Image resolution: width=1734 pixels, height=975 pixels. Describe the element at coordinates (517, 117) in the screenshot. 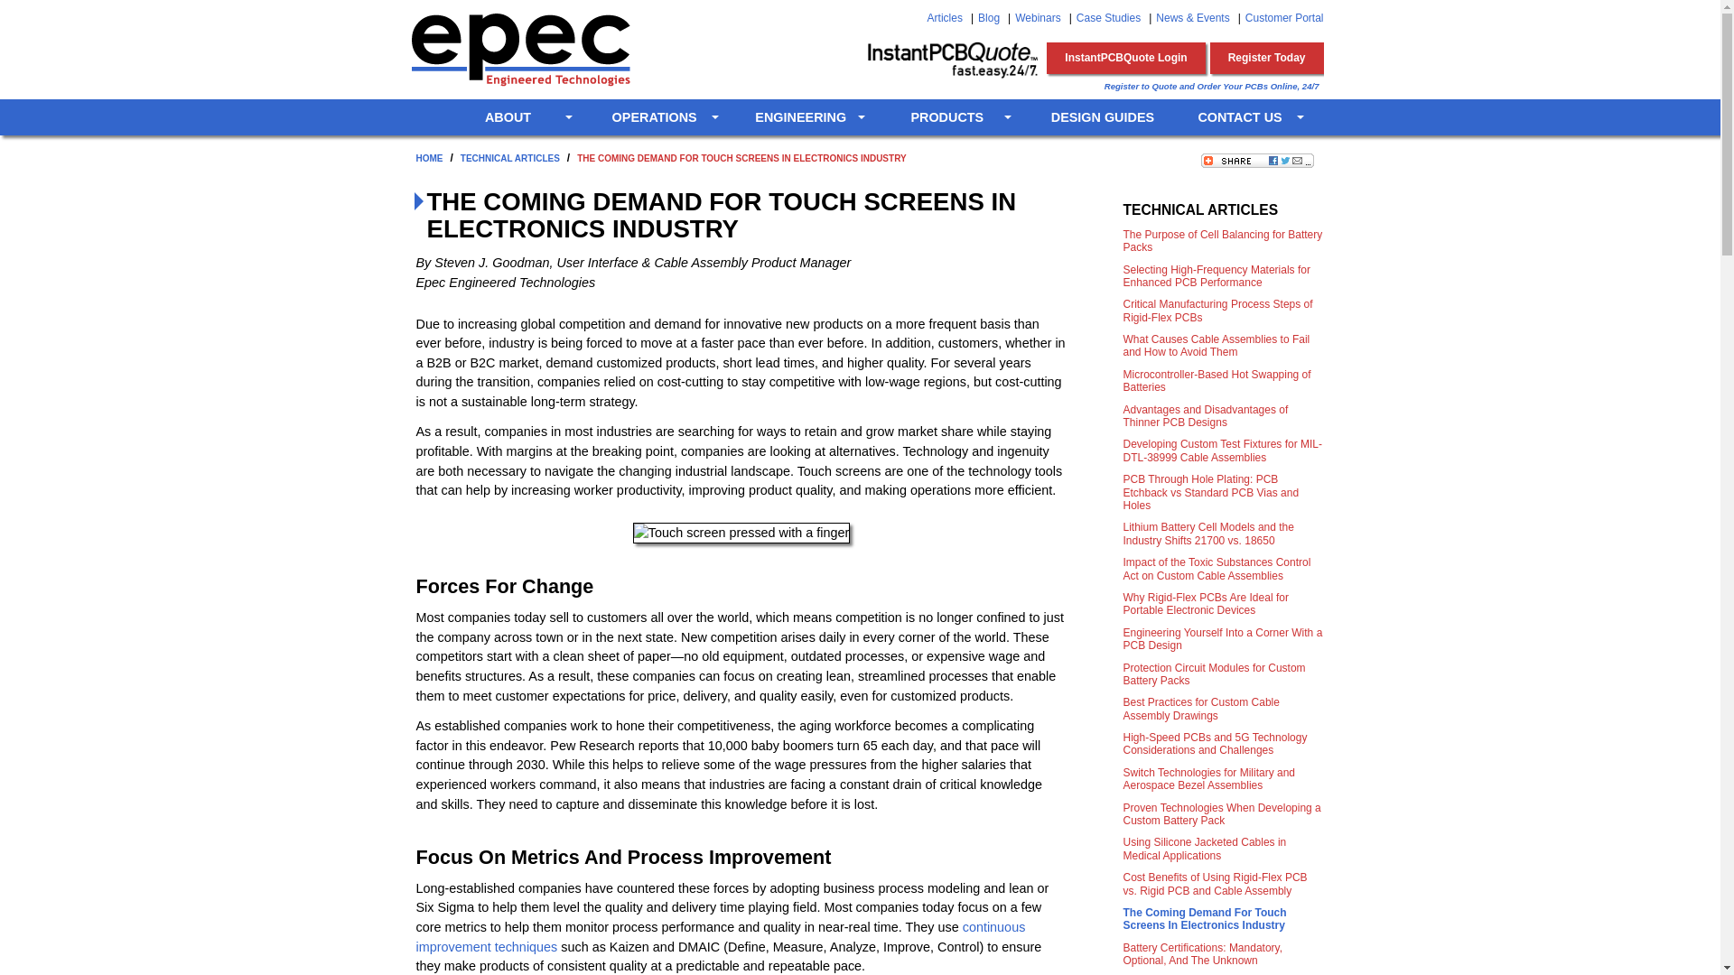

I see `ABOUT` at that location.